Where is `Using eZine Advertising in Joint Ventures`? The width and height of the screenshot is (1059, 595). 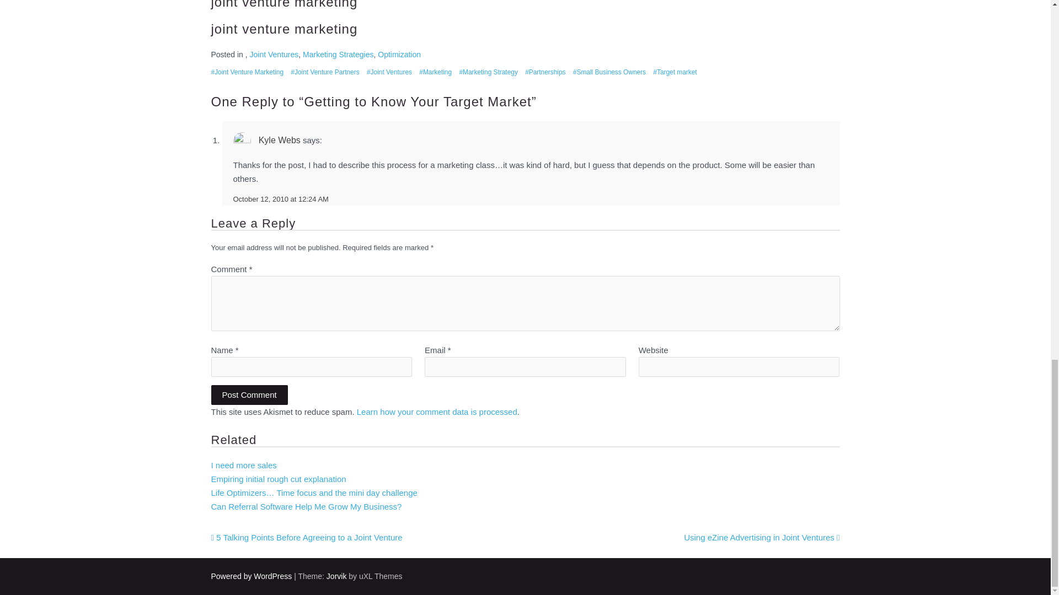 Using eZine Advertising in Joint Ventures is located at coordinates (762, 537).